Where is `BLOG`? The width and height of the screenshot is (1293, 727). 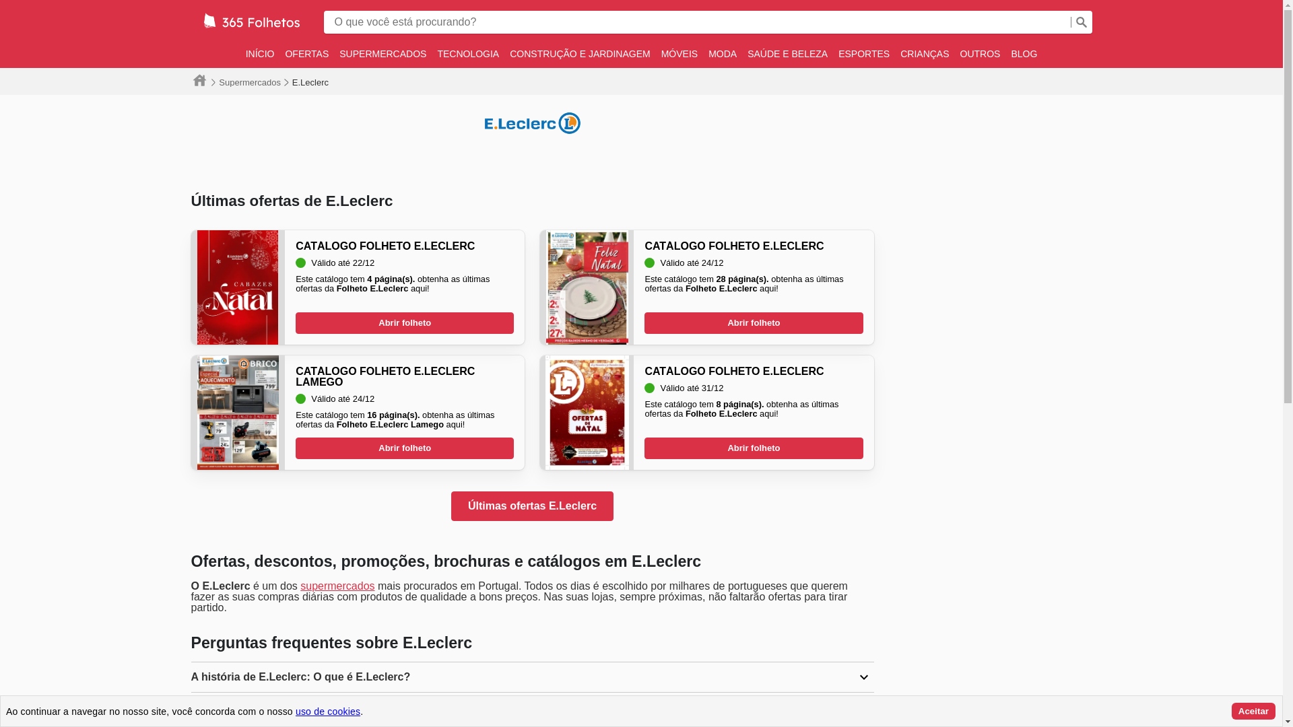
BLOG is located at coordinates (1024, 54).